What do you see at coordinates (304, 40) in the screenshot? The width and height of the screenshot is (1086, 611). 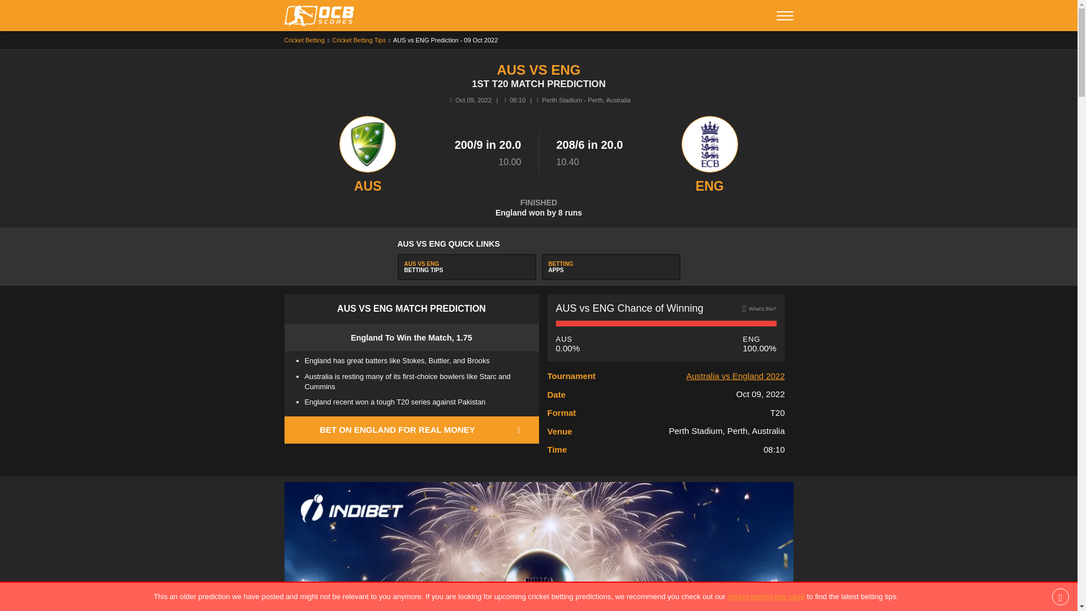 I see `Australia vs England 2022` at bounding box center [304, 40].